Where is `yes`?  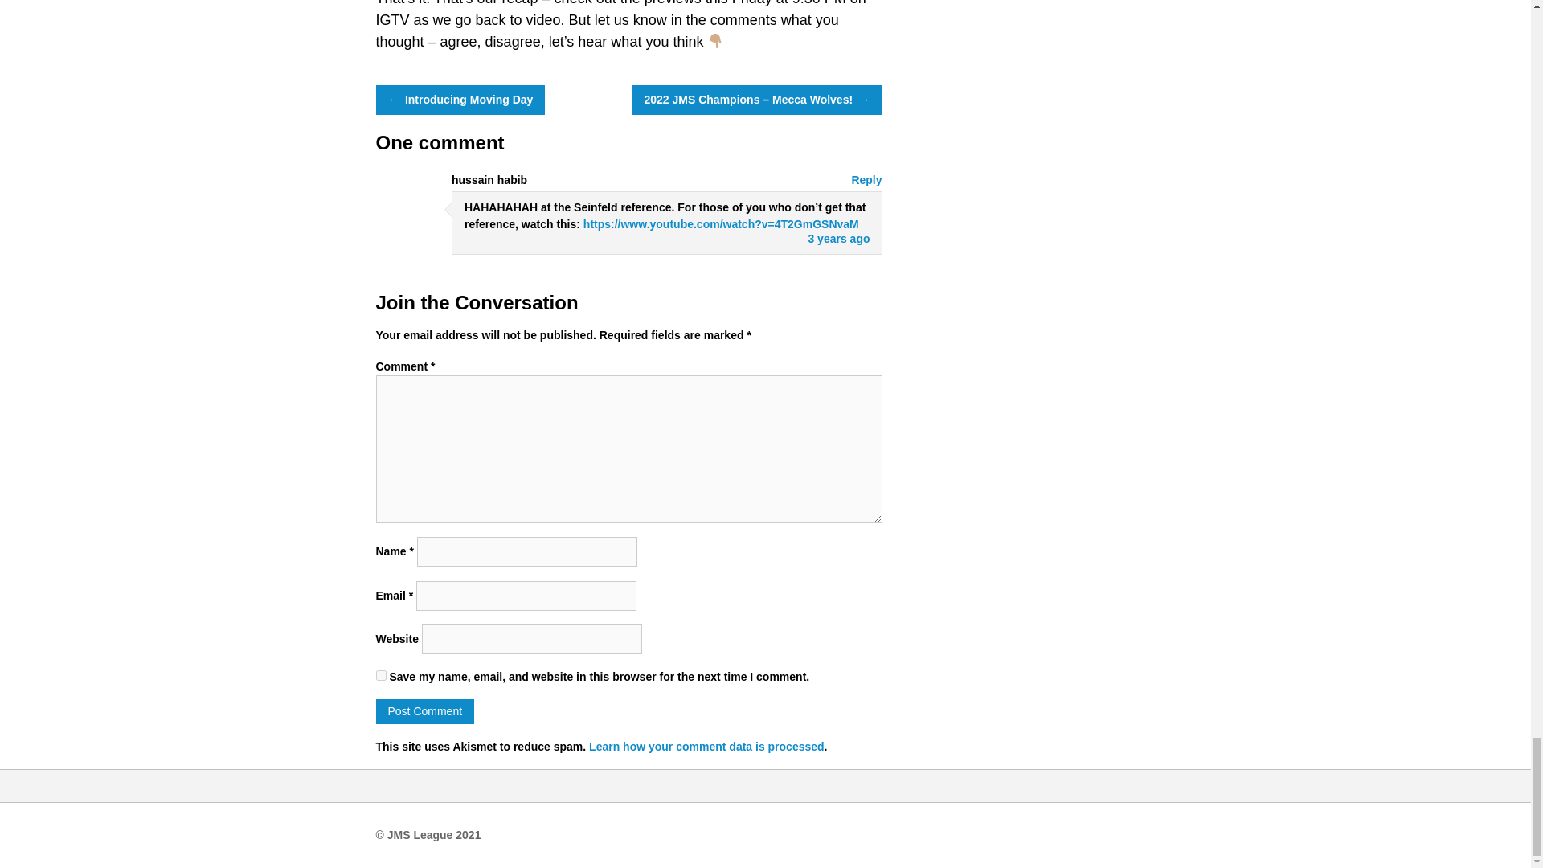
yes is located at coordinates (381, 675).